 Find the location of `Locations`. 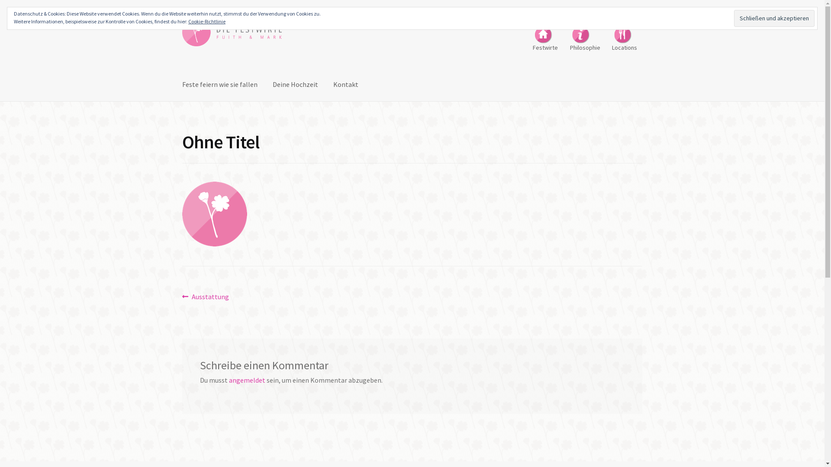

Locations is located at coordinates (625, 37).